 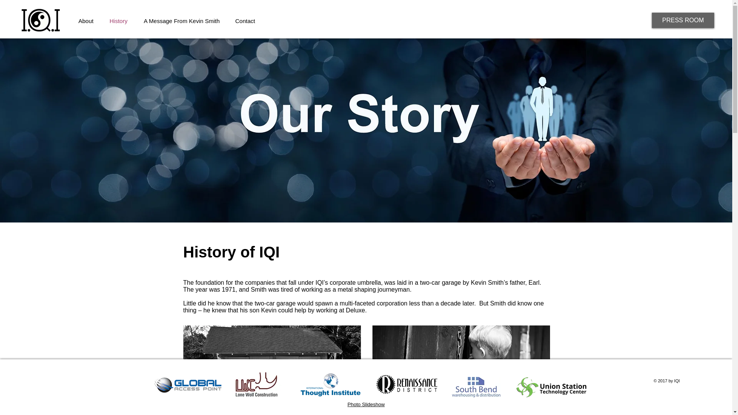 I want to click on SBWD-LOGO-RGB-OUTLINED.jpg, so click(x=476, y=387).